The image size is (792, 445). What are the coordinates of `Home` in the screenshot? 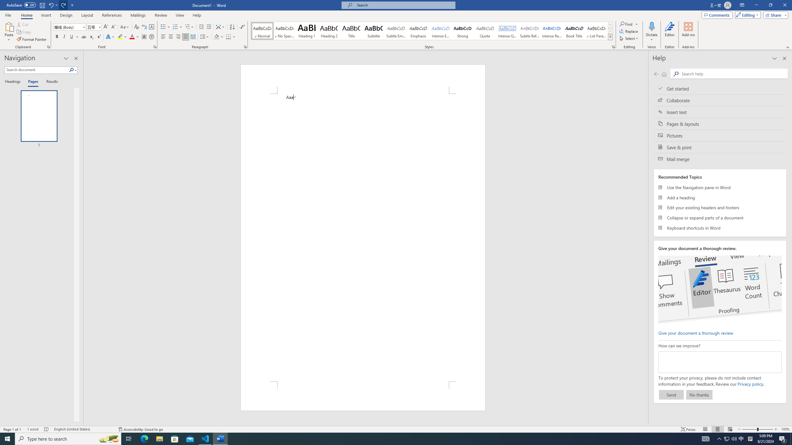 It's located at (26, 15).